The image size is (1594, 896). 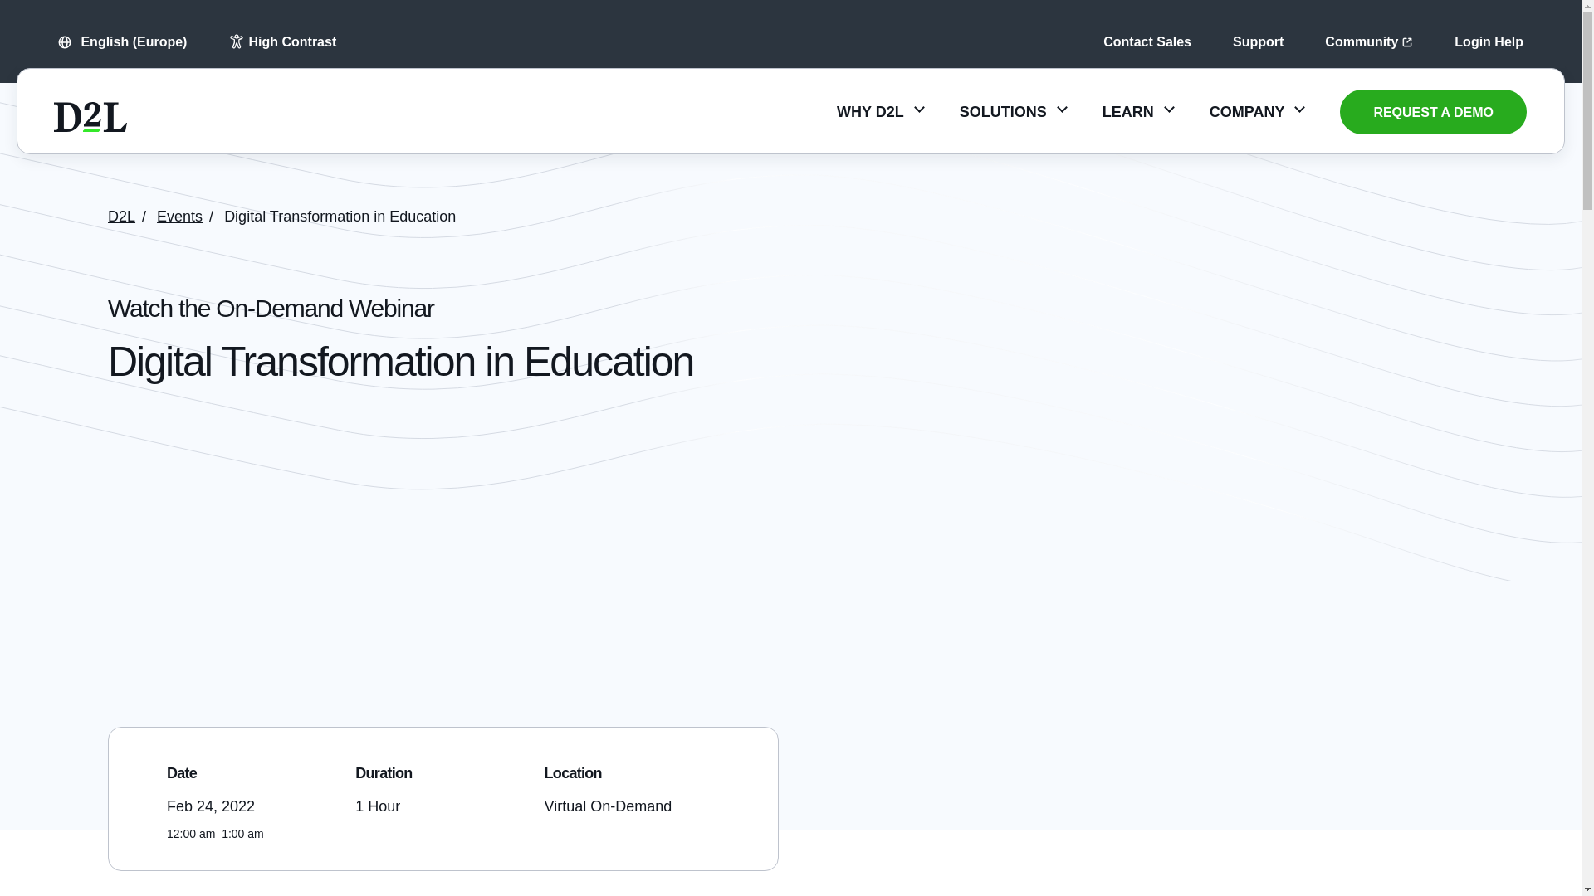 What do you see at coordinates (179, 216) in the screenshot?
I see `Go to Events.` at bounding box center [179, 216].